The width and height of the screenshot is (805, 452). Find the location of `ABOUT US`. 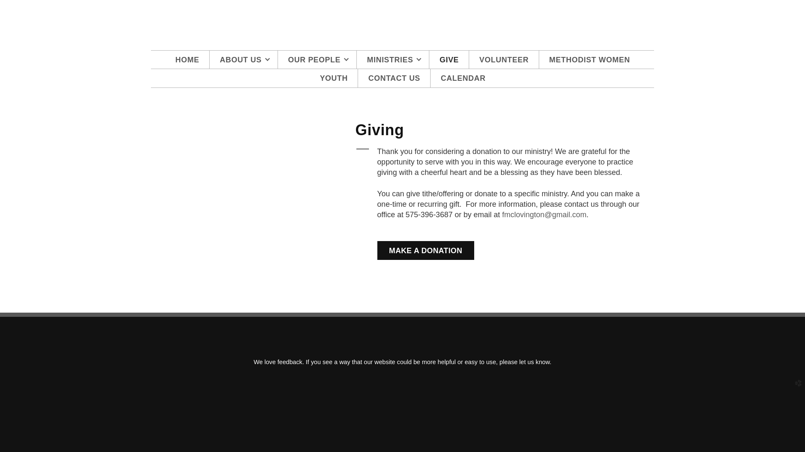

ABOUT US is located at coordinates (243, 59).